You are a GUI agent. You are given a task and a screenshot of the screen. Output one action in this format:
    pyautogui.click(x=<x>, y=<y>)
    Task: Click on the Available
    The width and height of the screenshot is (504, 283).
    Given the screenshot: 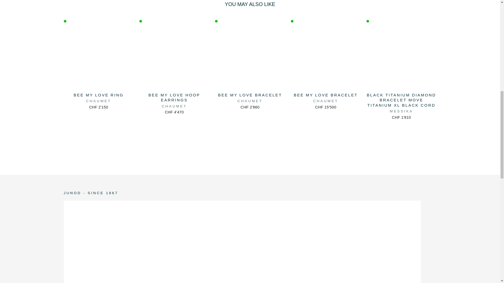 What is the action you would take?
    pyautogui.click(x=367, y=21)
    